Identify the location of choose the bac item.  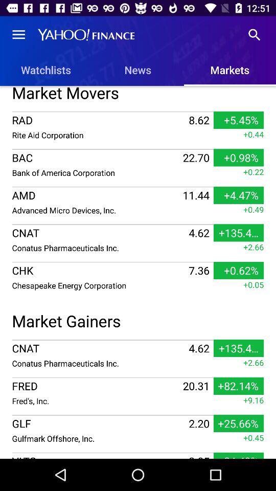
(96, 158).